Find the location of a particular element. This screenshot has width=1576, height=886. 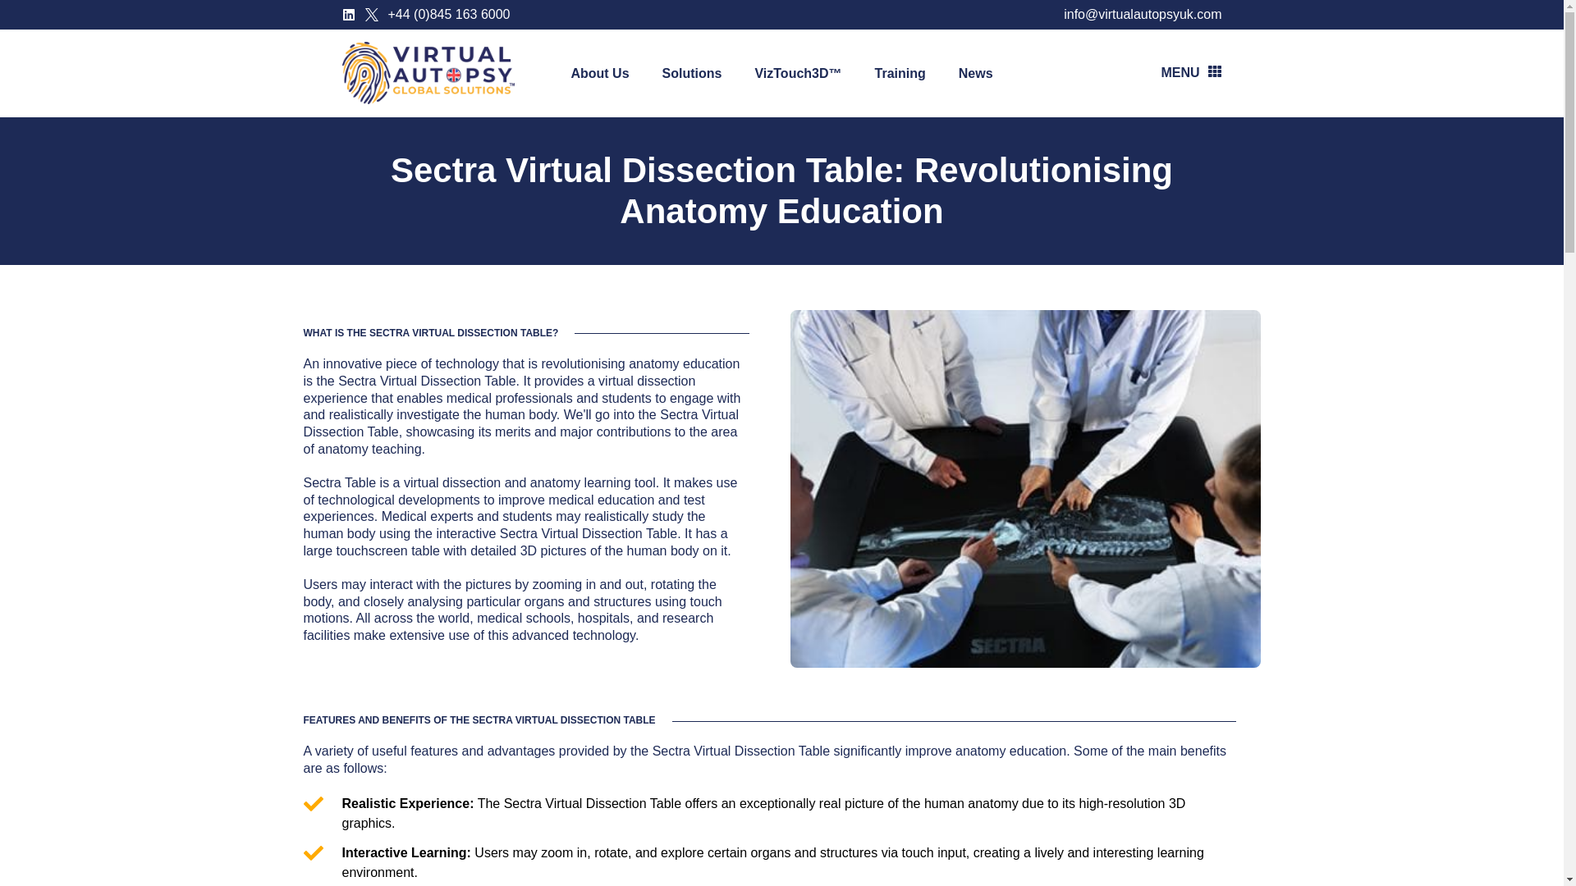

Solutions is located at coordinates (693, 73).